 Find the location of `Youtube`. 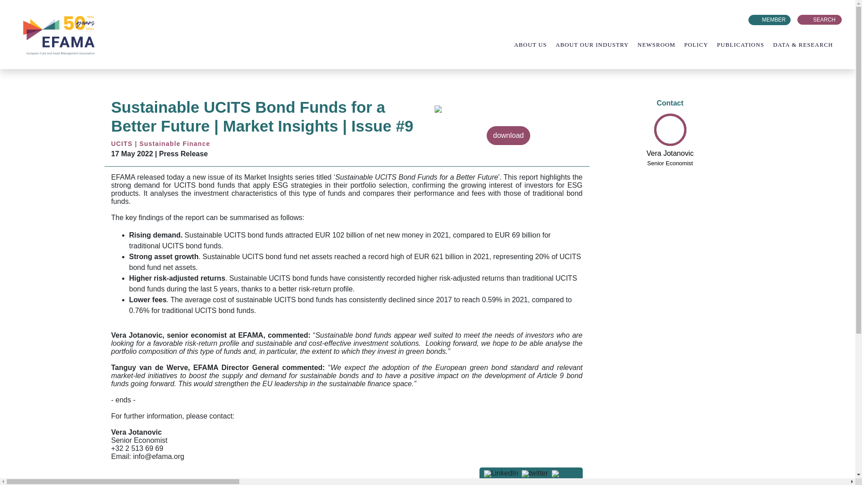

Youtube is located at coordinates (740, 20).